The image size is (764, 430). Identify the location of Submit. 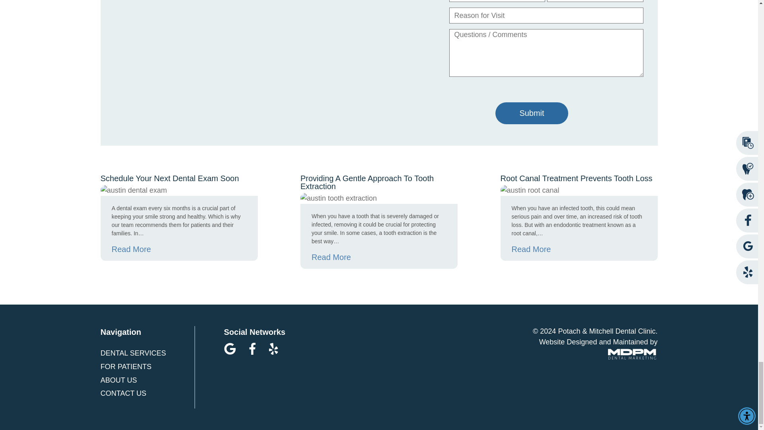
(531, 113).